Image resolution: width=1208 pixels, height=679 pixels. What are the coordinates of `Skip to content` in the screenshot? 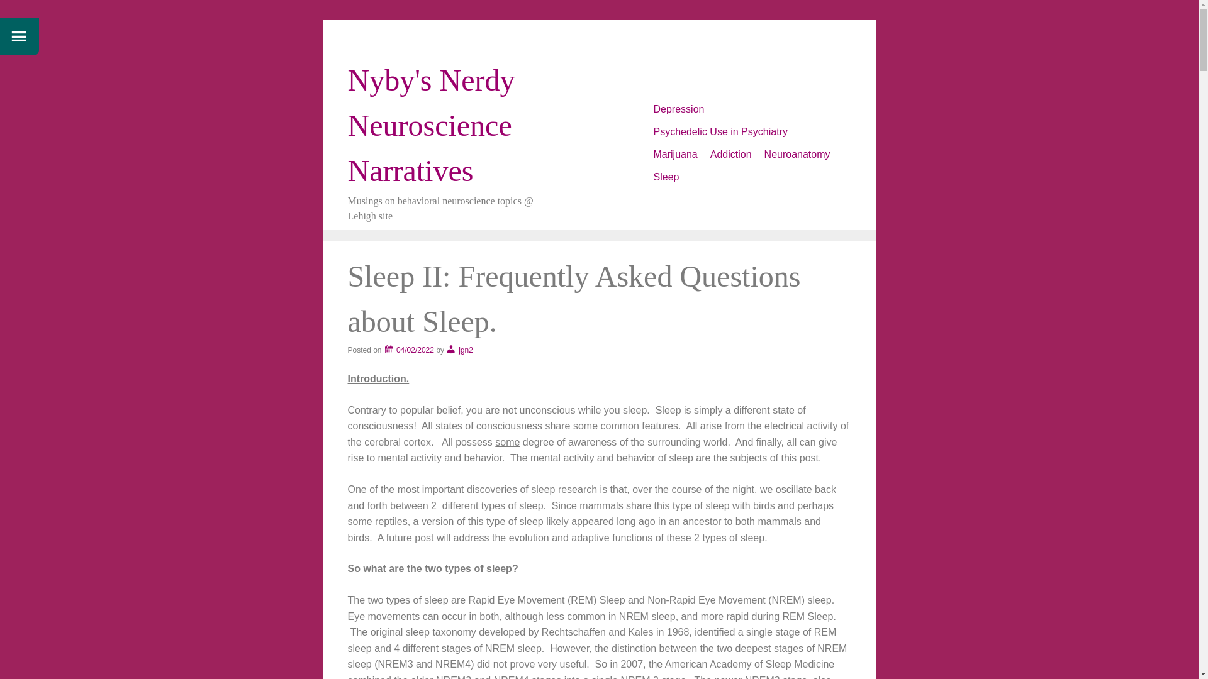 It's located at (653, 102).